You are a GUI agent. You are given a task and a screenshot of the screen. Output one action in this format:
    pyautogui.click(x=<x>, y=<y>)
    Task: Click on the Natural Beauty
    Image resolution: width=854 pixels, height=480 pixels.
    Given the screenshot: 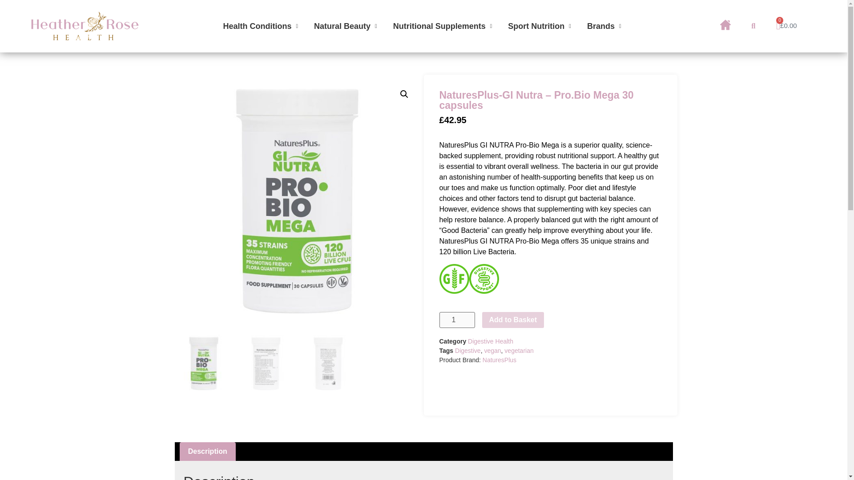 What is the action you would take?
    pyautogui.click(x=345, y=26)
    